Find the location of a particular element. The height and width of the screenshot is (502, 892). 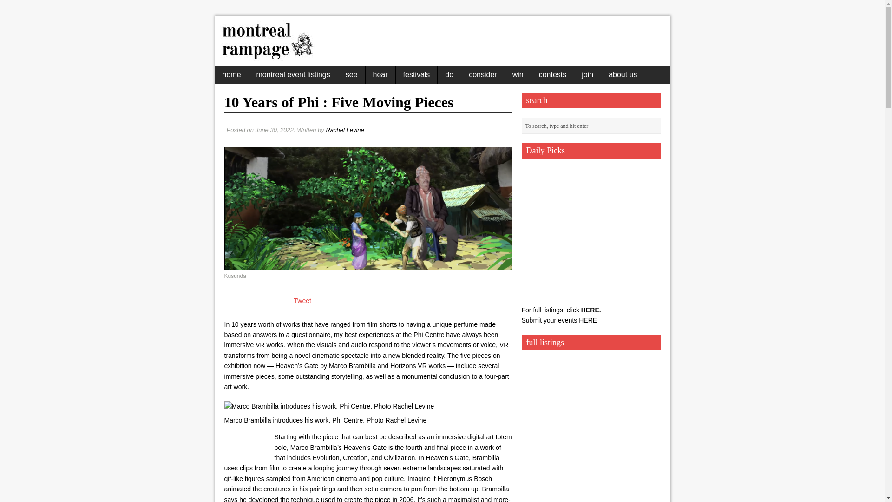

Posts by Rachel Levine is located at coordinates (345, 130).